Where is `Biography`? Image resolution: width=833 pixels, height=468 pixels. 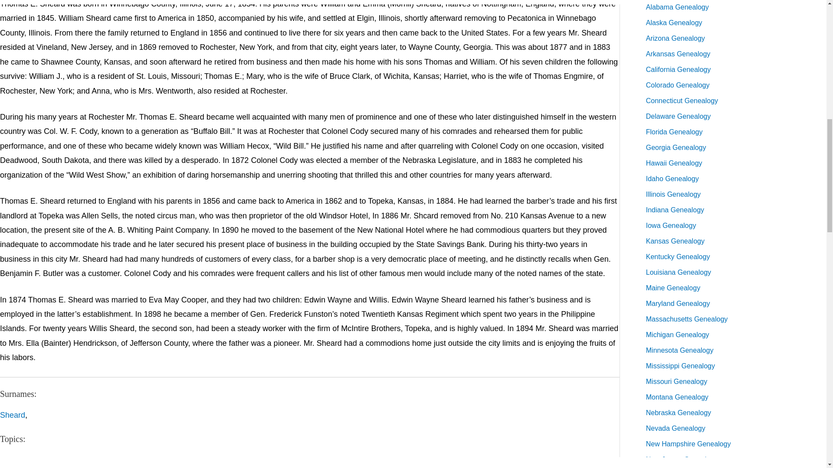 Biography is located at coordinates (17, 460).